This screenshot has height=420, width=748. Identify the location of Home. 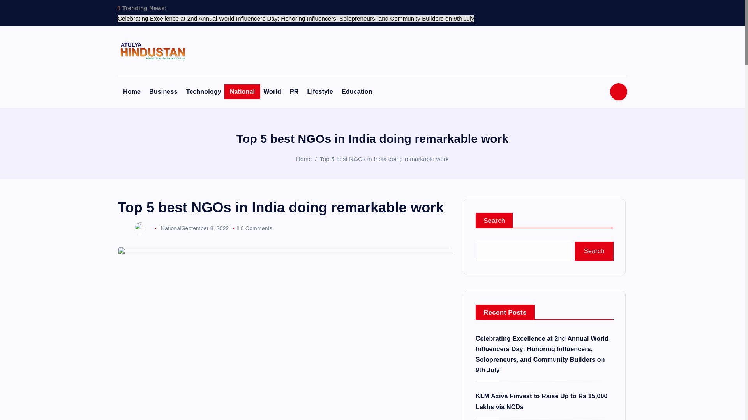
(132, 92).